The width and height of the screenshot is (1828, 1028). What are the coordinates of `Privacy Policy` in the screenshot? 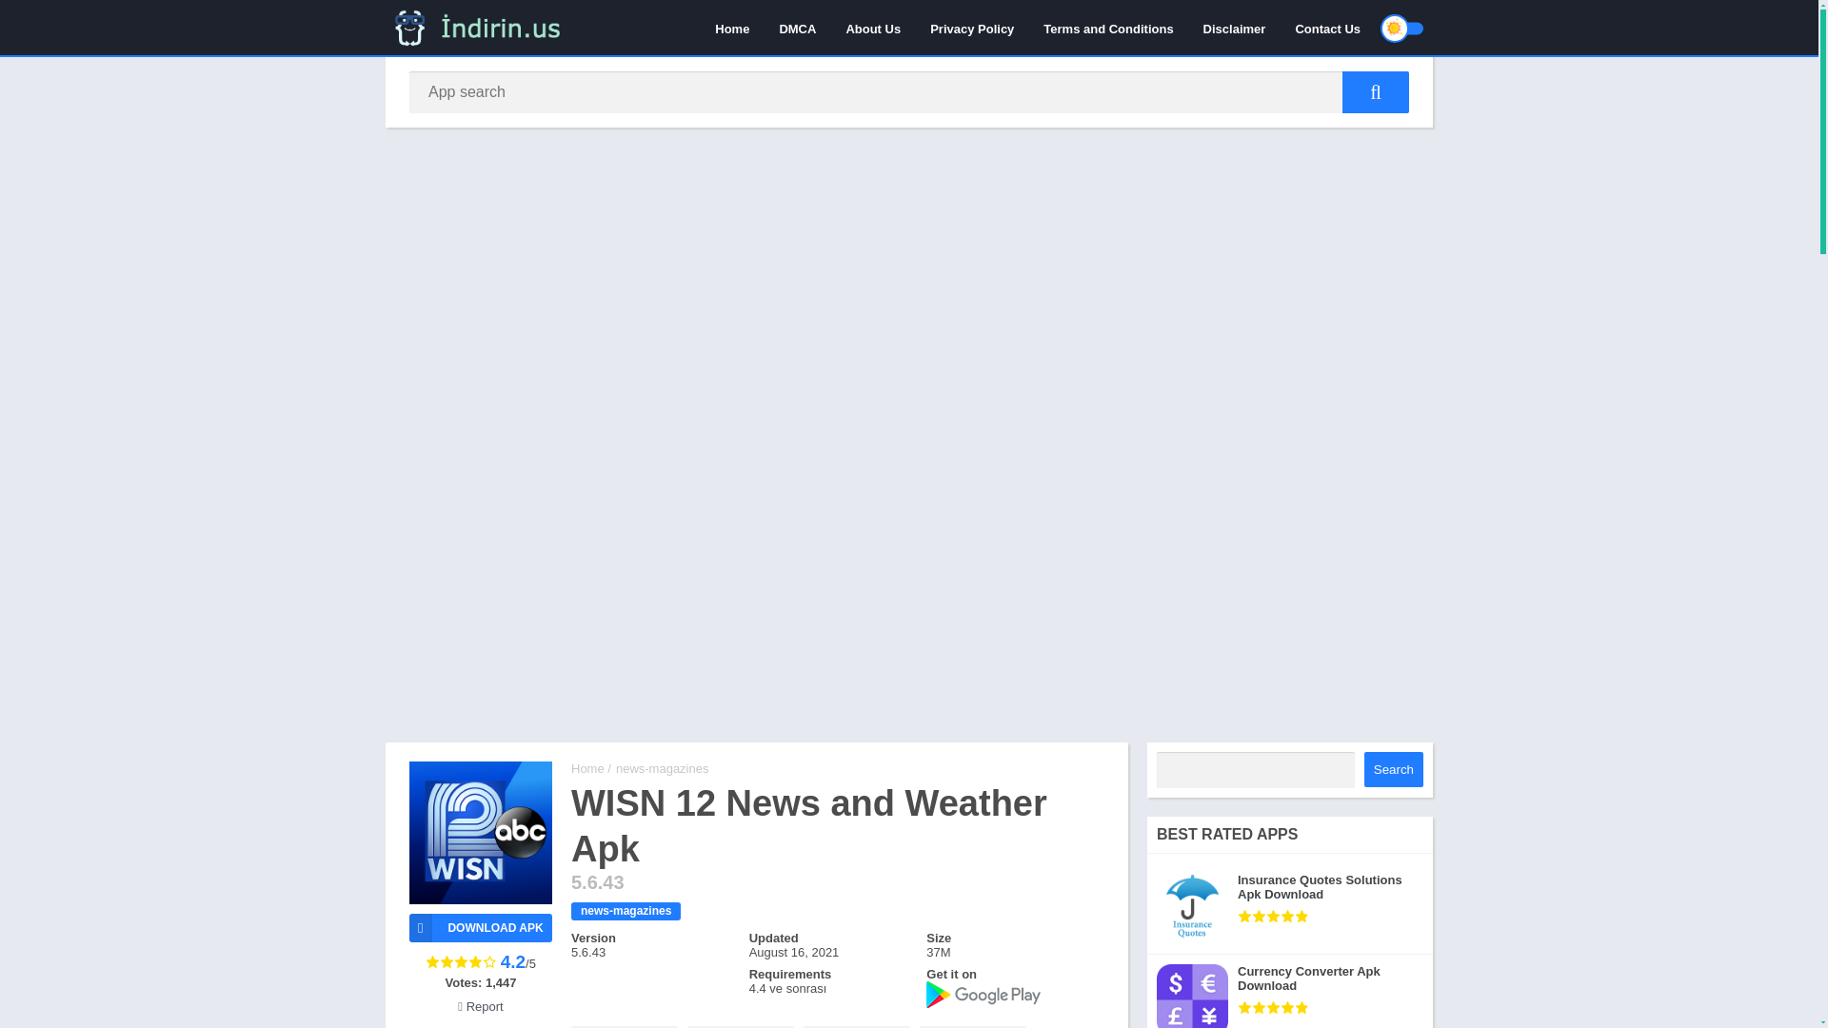 It's located at (971, 28).